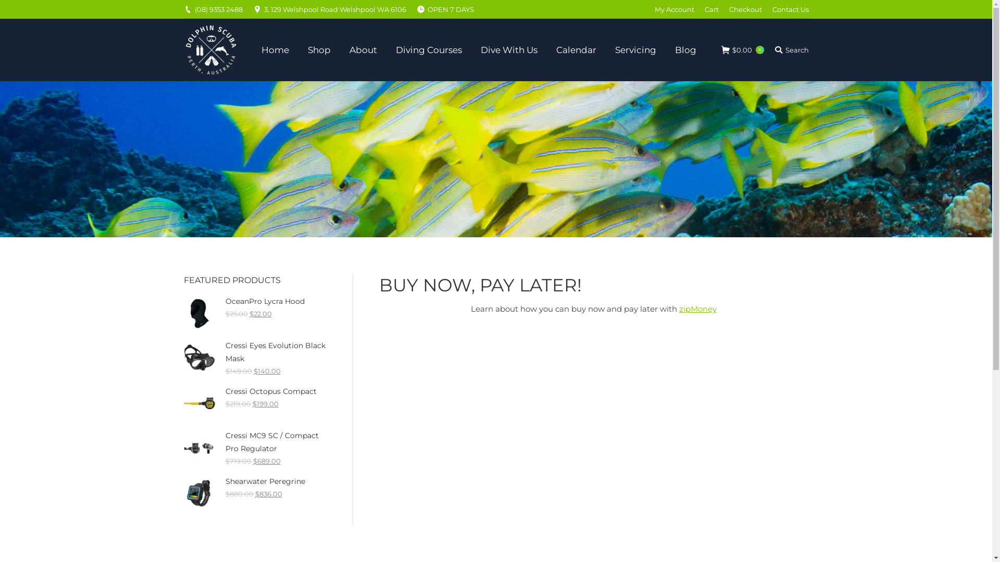 The image size is (1000, 562). What do you see at coordinates (790, 9) in the screenshot?
I see `Contact Us` at bounding box center [790, 9].